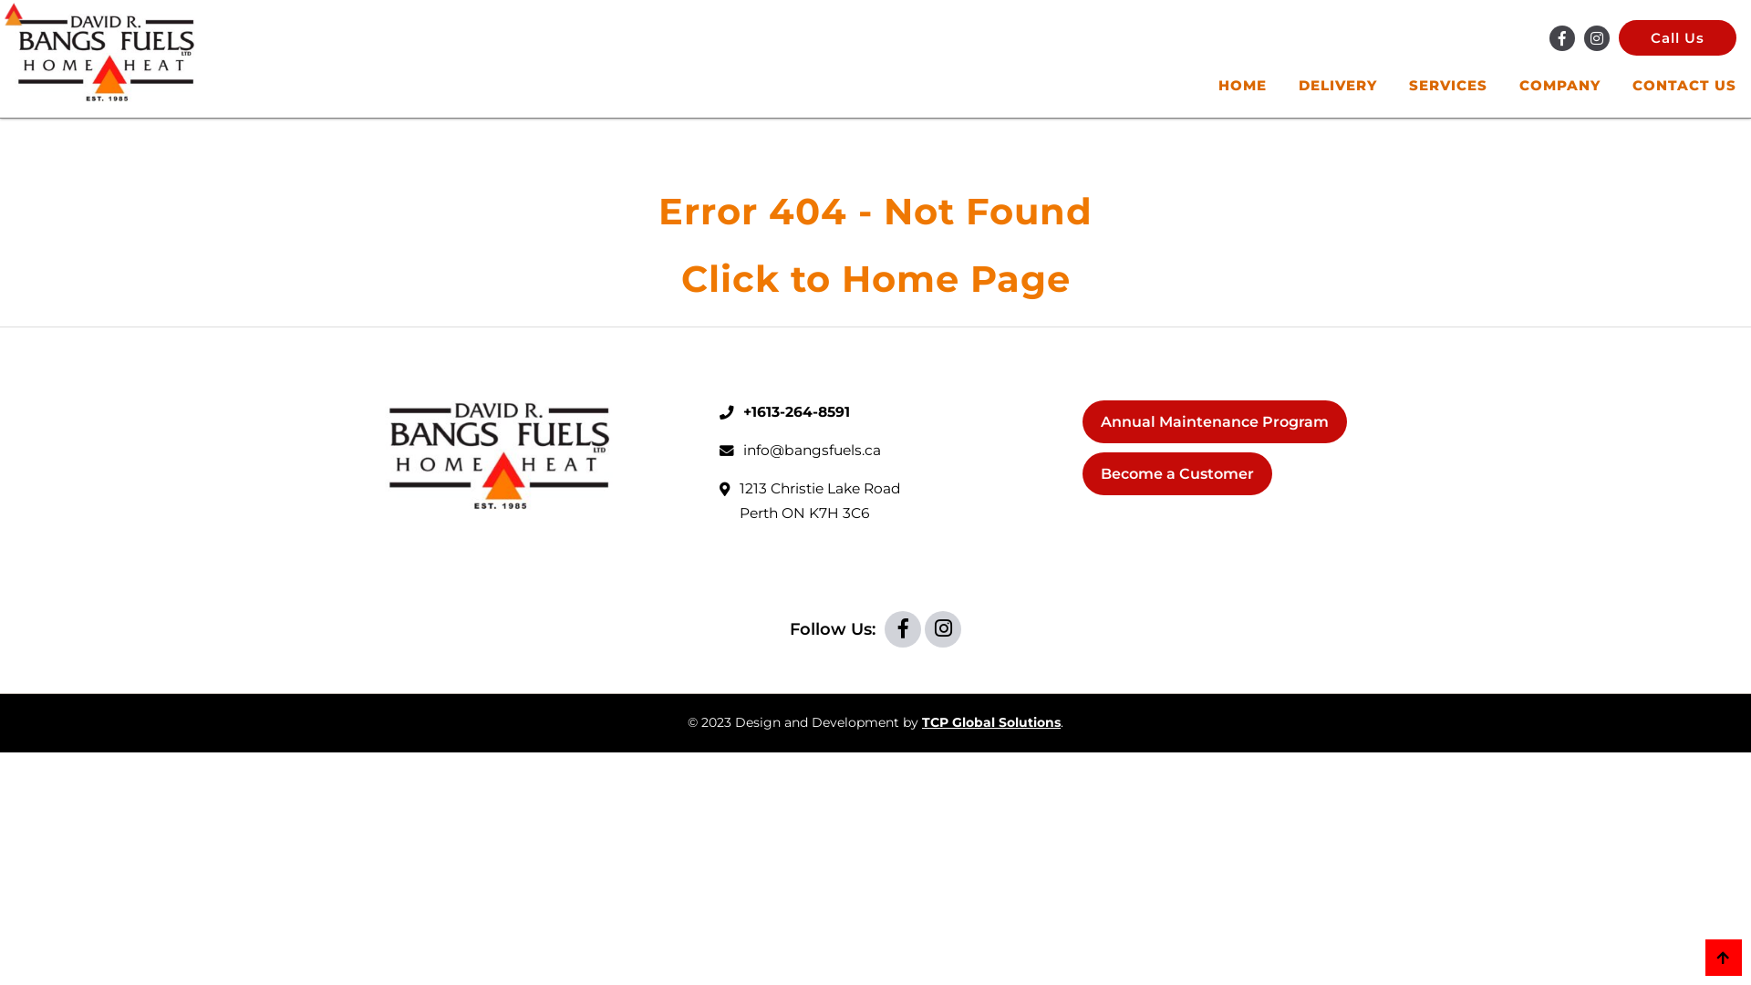 The image size is (1751, 985). Describe the element at coordinates (1177, 474) in the screenshot. I see `Become a Customer` at that location.